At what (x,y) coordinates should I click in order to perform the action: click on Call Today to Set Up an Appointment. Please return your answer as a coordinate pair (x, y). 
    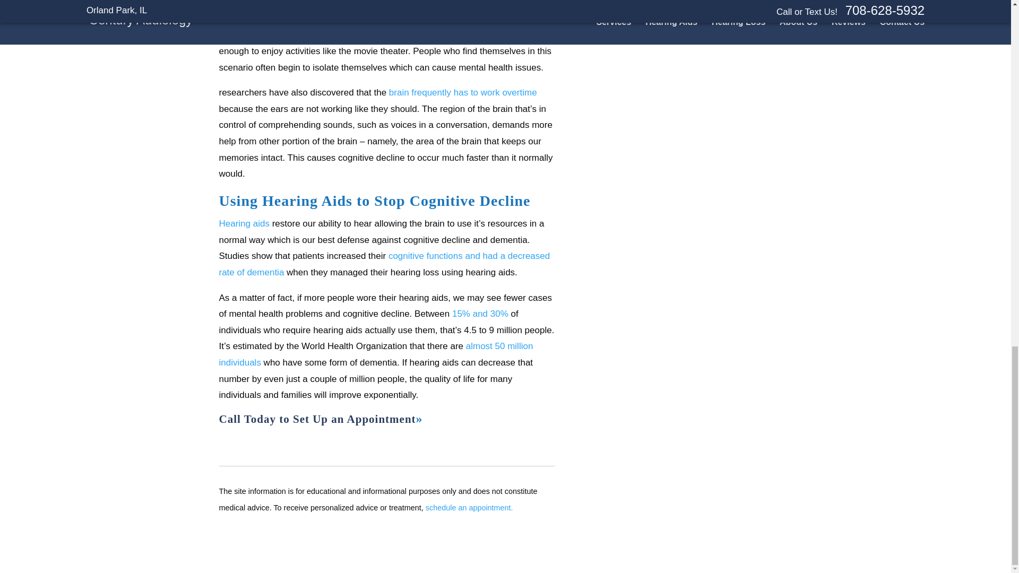
    Looking at the image, I should click on (321, 419).